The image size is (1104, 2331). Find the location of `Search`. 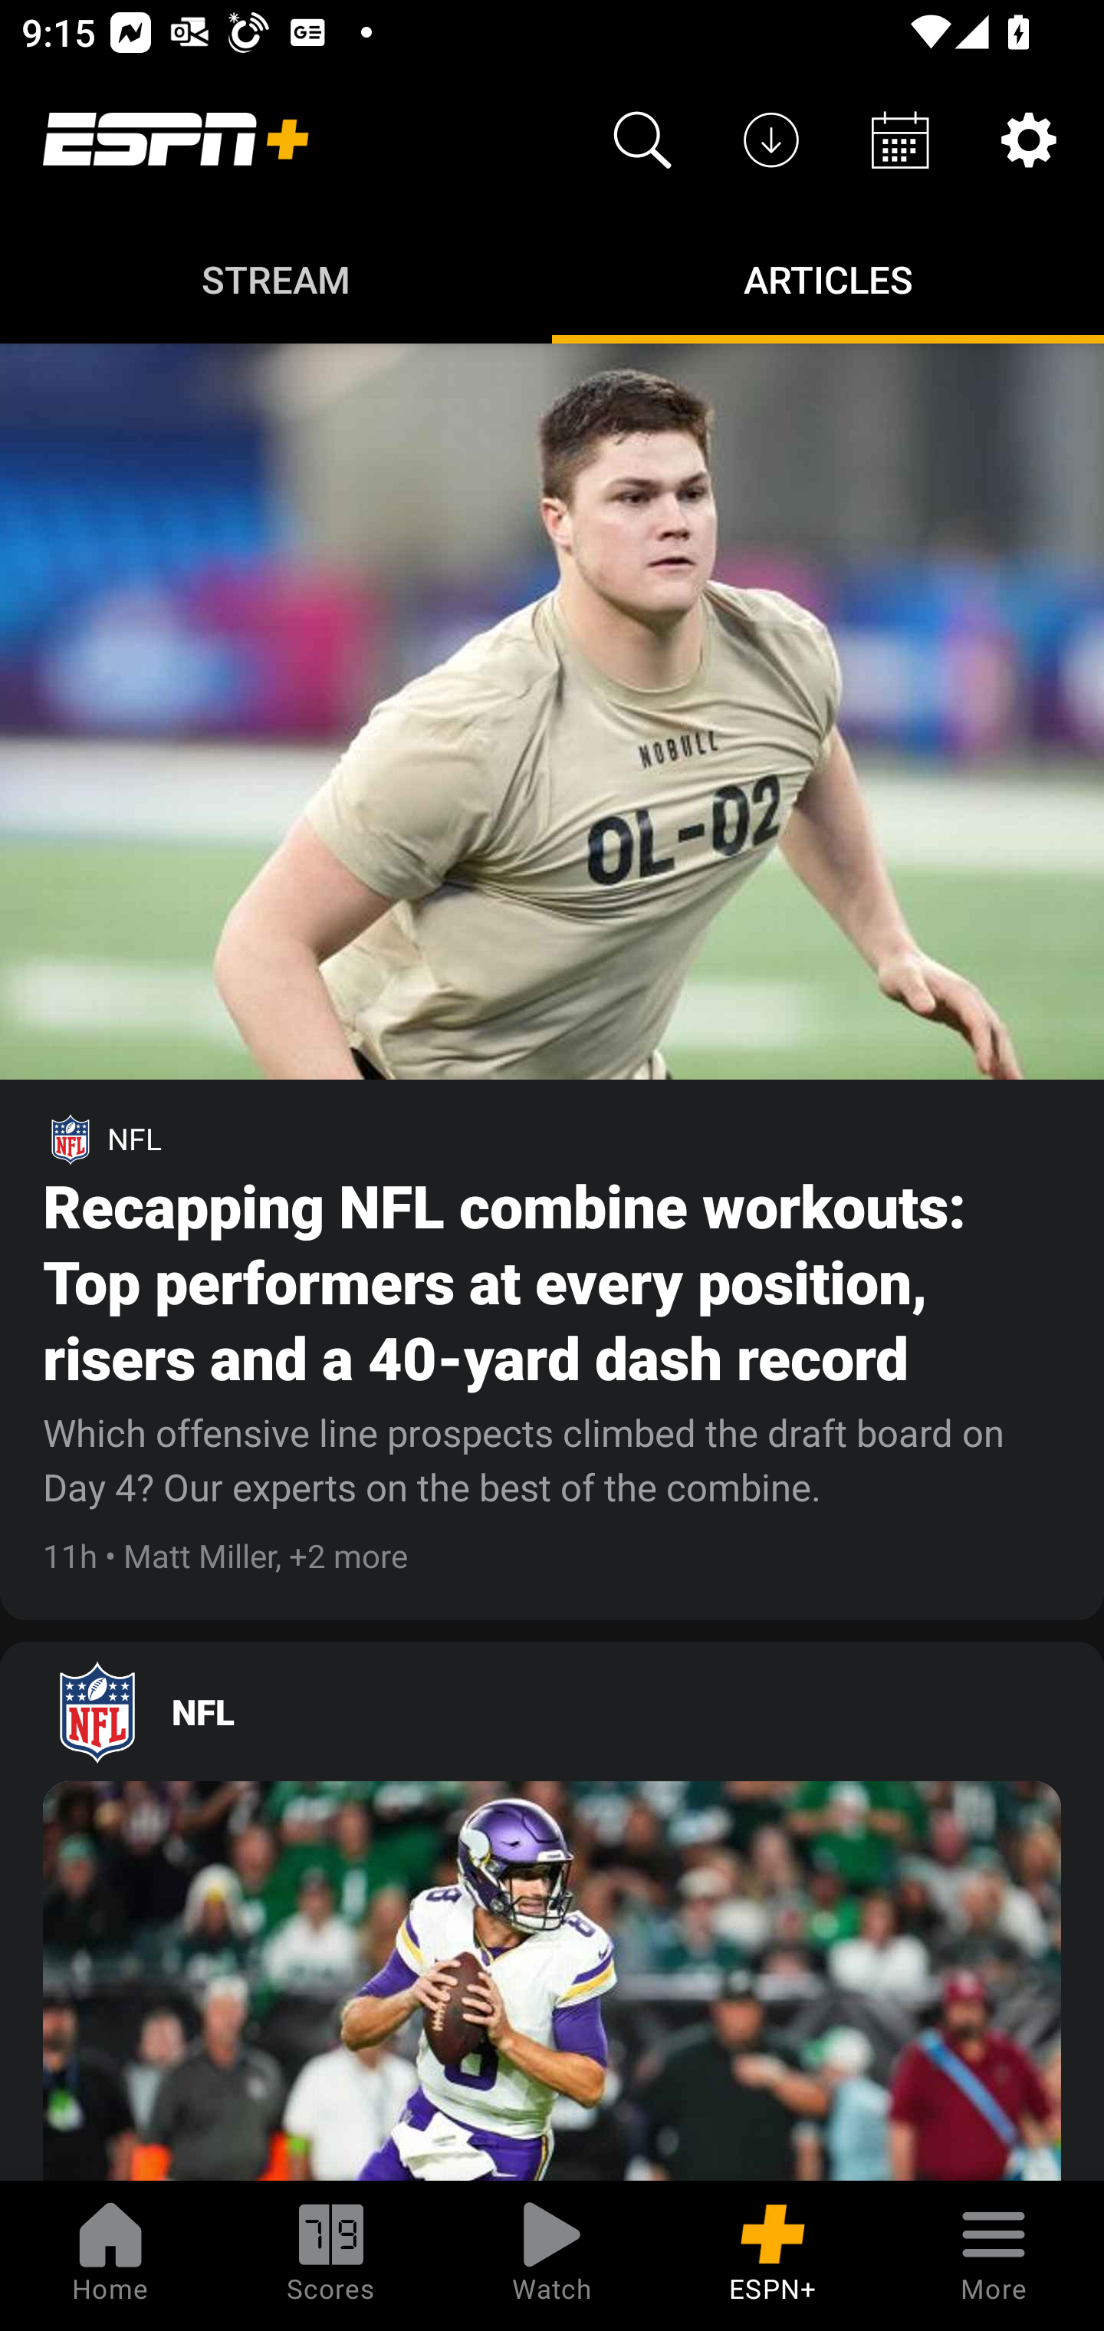

Search is located at coordinates (642, 140).